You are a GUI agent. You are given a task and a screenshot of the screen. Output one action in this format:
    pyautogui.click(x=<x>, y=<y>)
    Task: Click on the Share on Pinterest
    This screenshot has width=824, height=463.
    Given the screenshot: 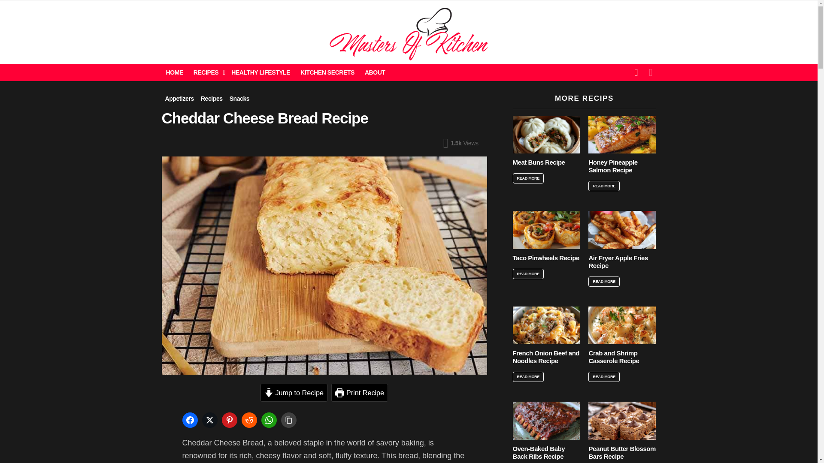 What is the action you would take?
    pyautogui.click(x=230, y=420)
    